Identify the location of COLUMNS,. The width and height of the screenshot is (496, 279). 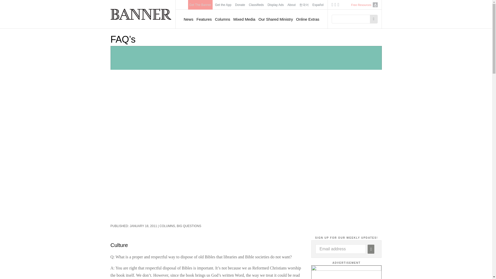
(168, 226).